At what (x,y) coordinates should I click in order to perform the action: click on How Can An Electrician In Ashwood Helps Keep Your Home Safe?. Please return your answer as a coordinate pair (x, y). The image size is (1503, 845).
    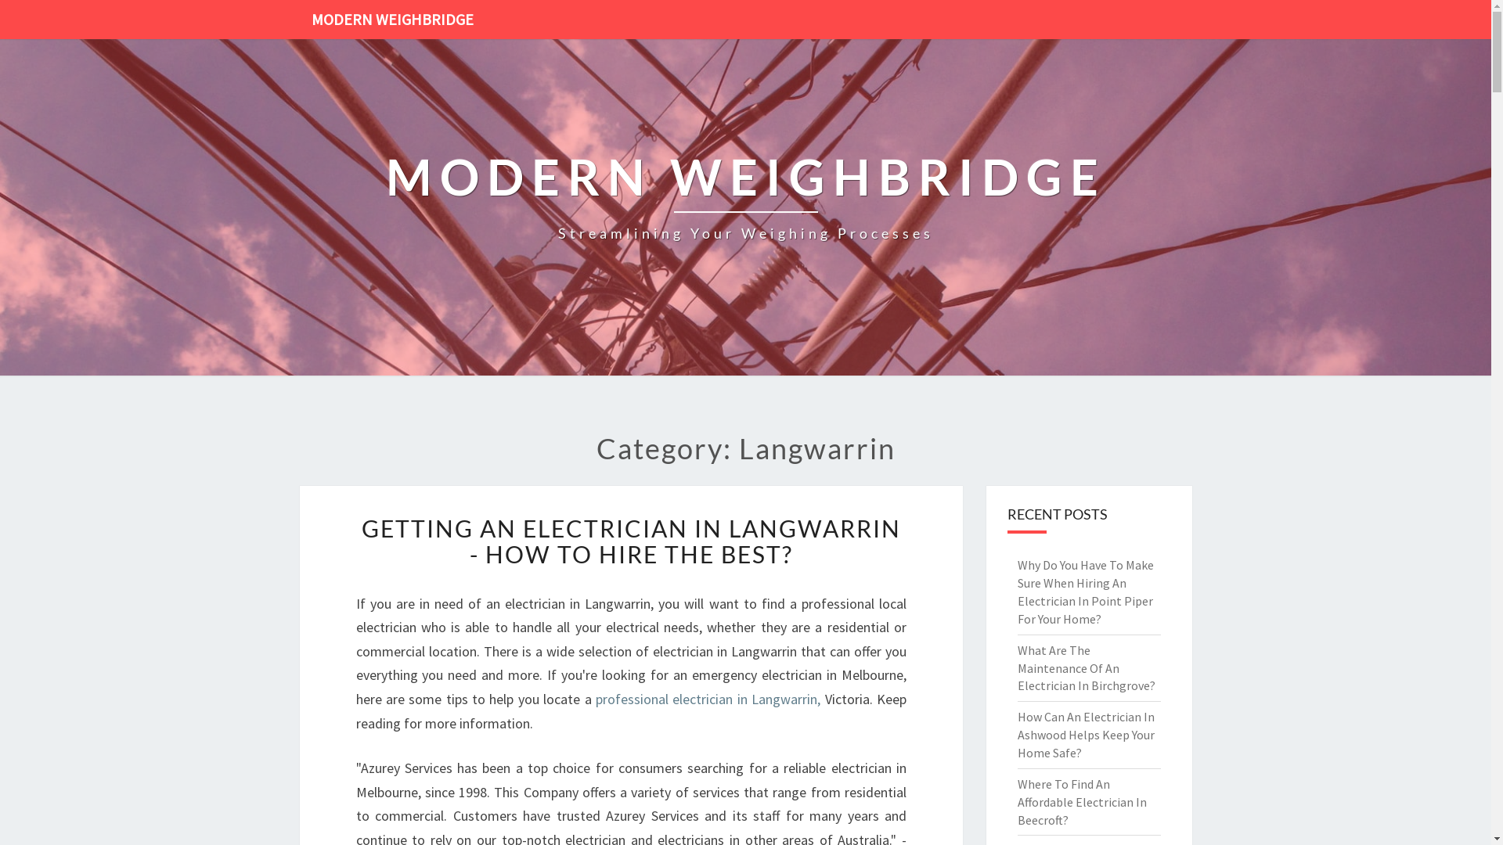
    Looking at the image, I should click on (1087, 735).